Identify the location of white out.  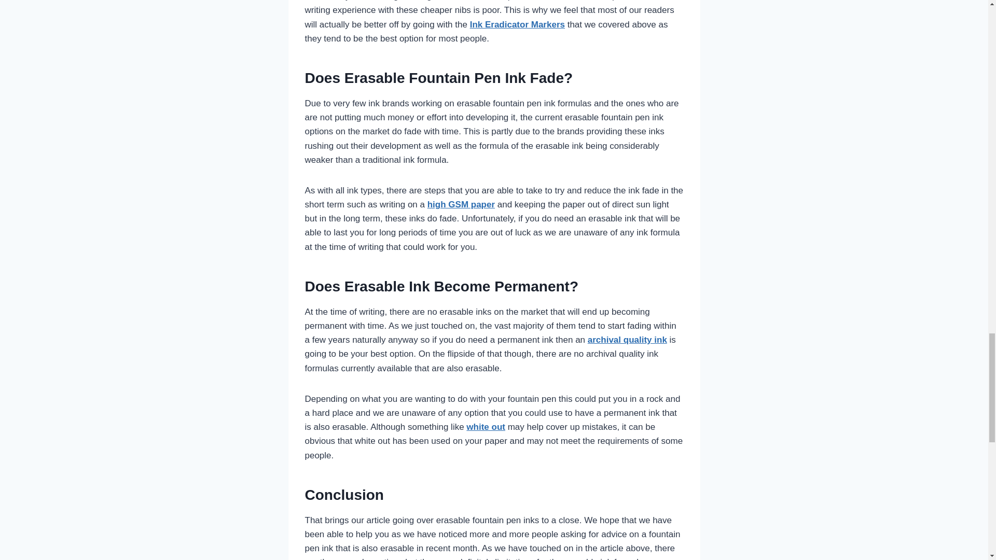
(486, 427).